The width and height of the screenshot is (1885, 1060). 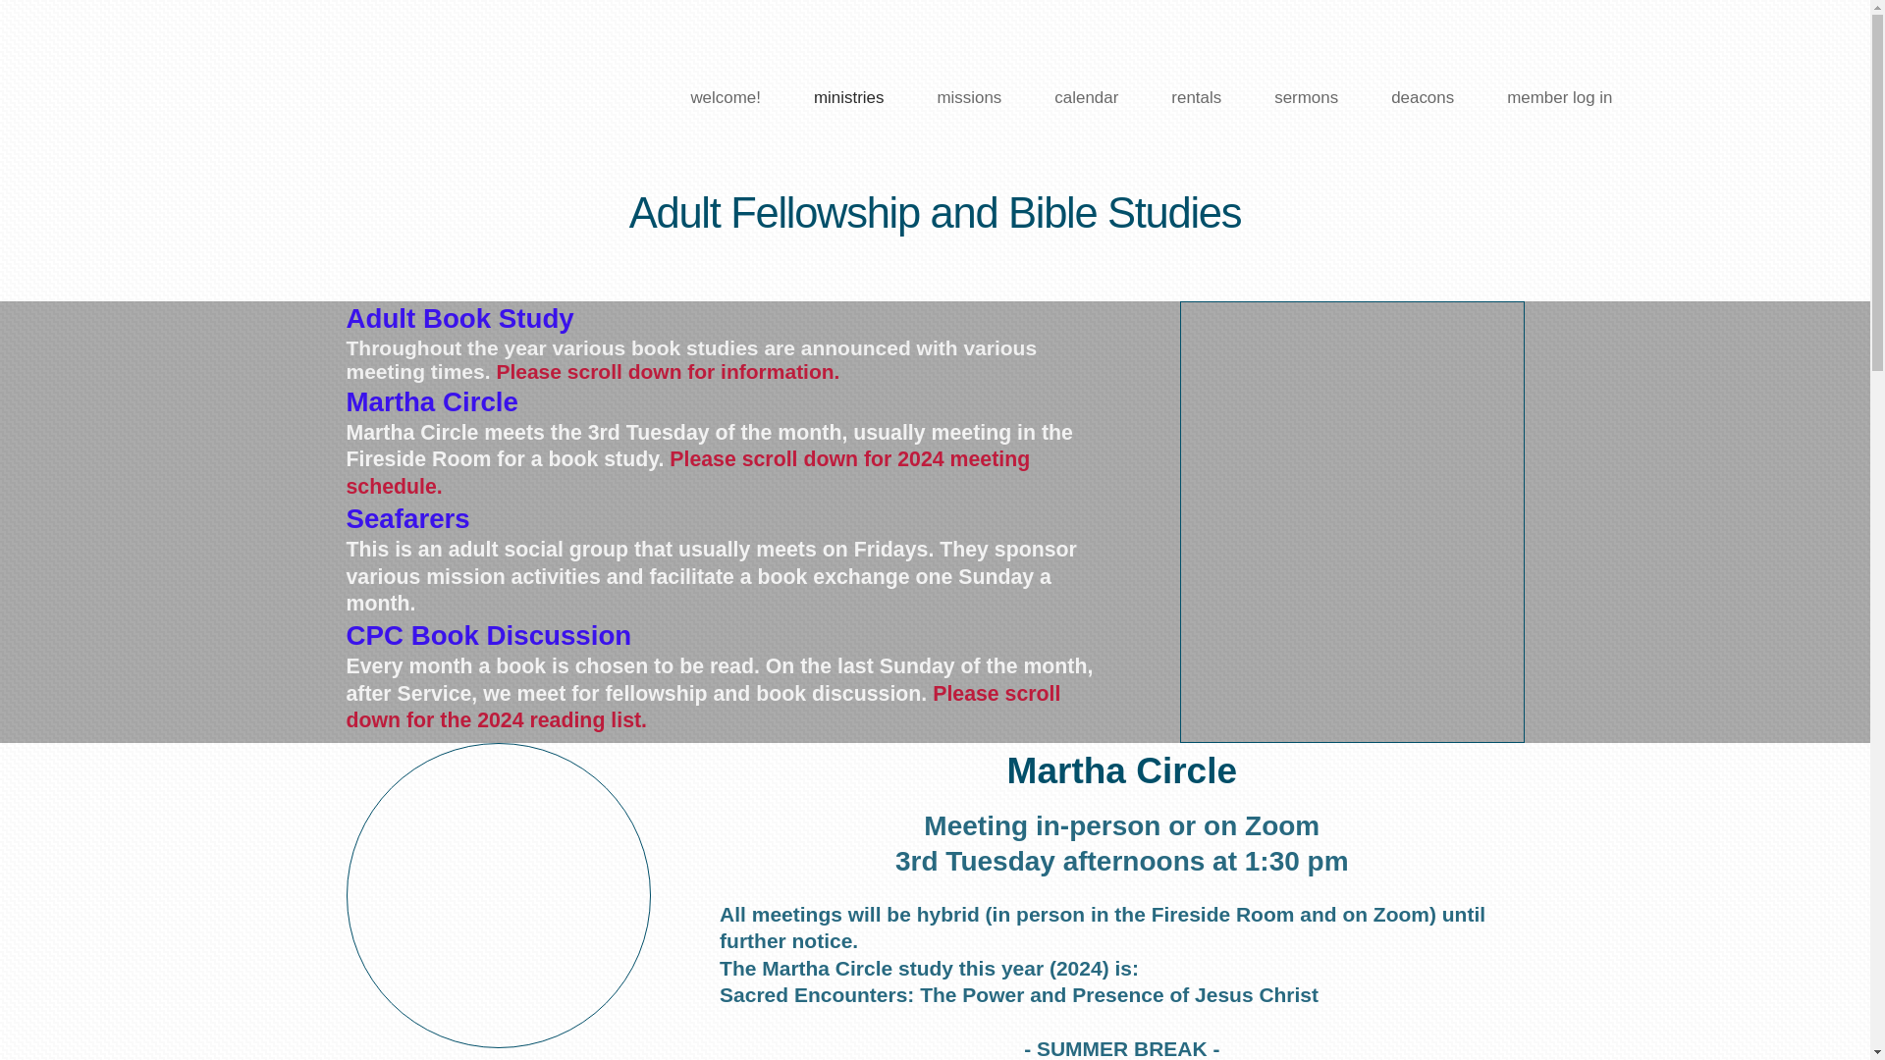 I want to click on ministries, so click(x=848, y=98).